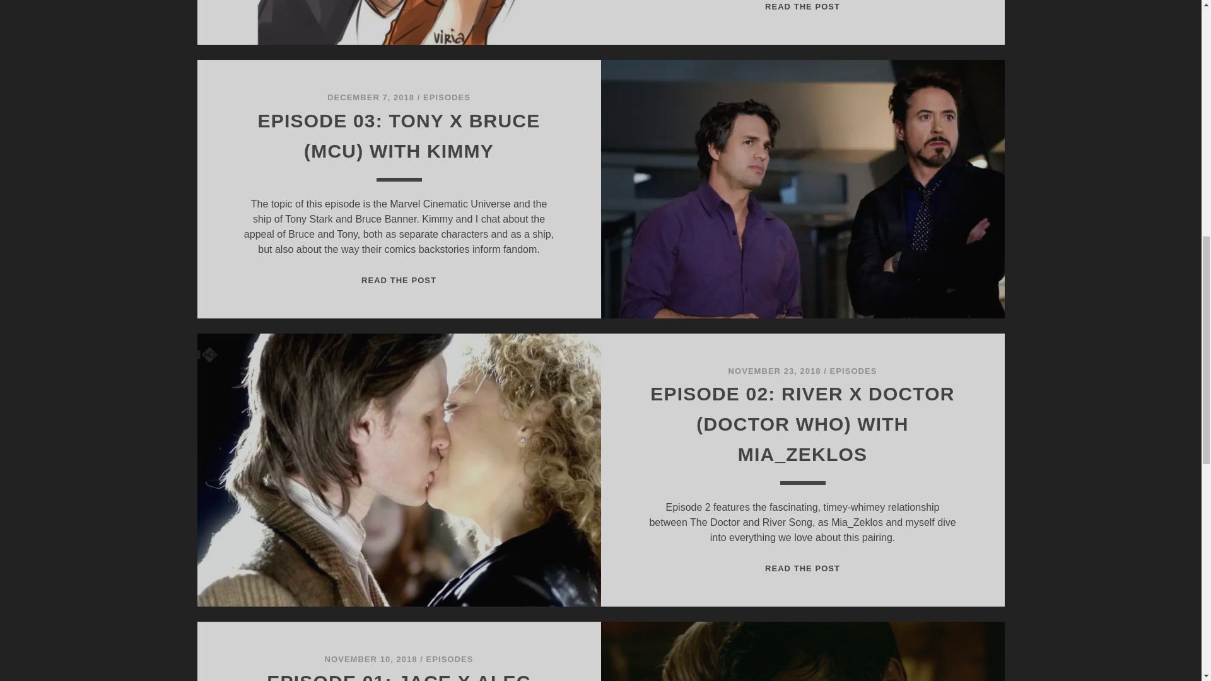 The width and height of the screenshot is (1211, 681). What do you see at coordinates (449, 659) in the screenshot?
I see `EPISODES` at bounding box center [449, 659].